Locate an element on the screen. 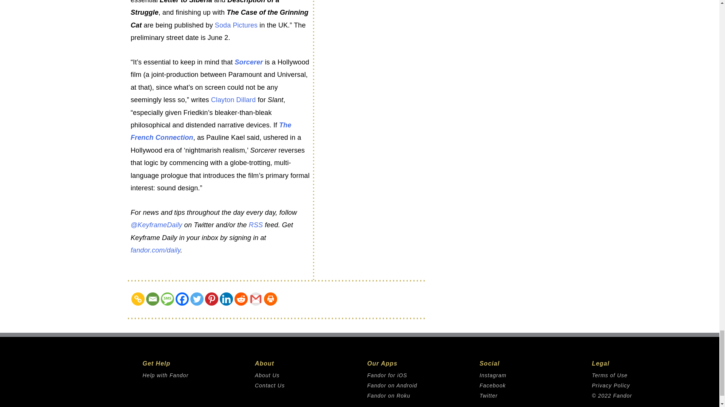 This screenshot has width=725, height=407. Copy Link is located at coordinates (137, 299).